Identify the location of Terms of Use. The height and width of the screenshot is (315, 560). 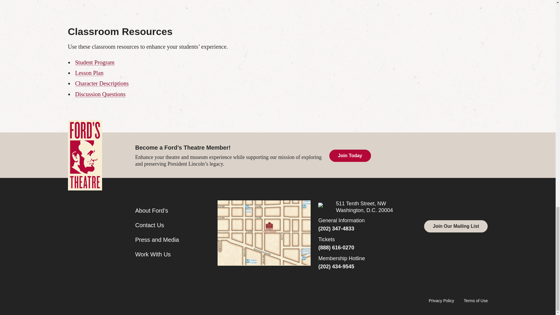
(475, 300).